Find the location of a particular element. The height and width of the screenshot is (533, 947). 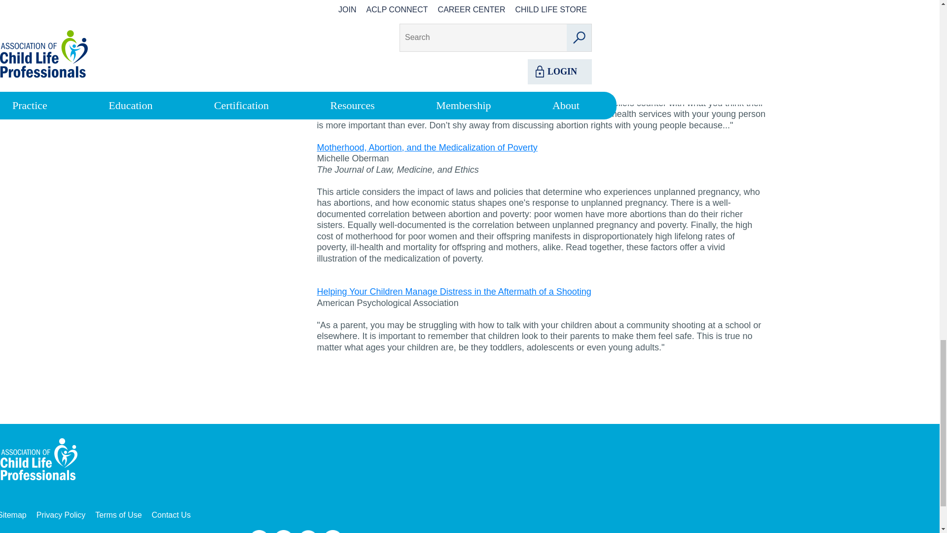

bgFootLogo is located at coordinates (42, 460).